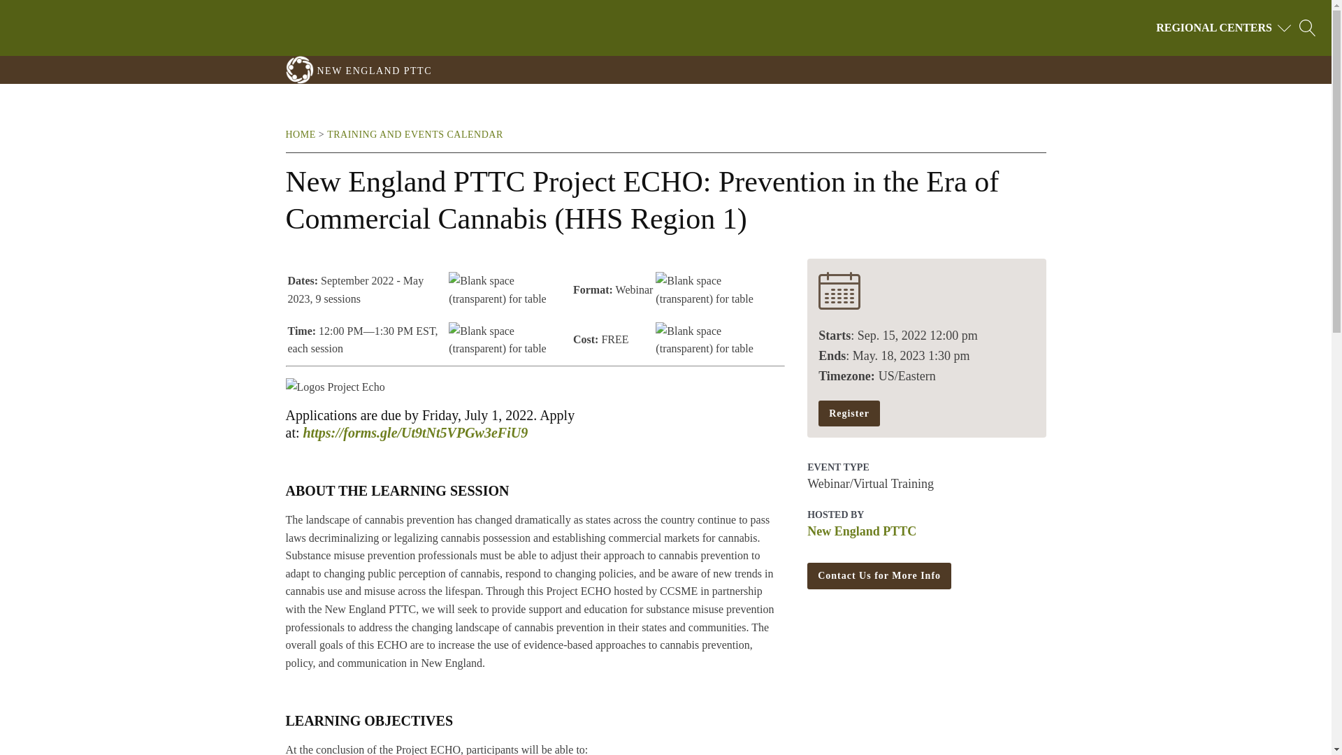 The height and width of the screenshot is (755, 1342). I want to click on HOME, so click(300, 134).